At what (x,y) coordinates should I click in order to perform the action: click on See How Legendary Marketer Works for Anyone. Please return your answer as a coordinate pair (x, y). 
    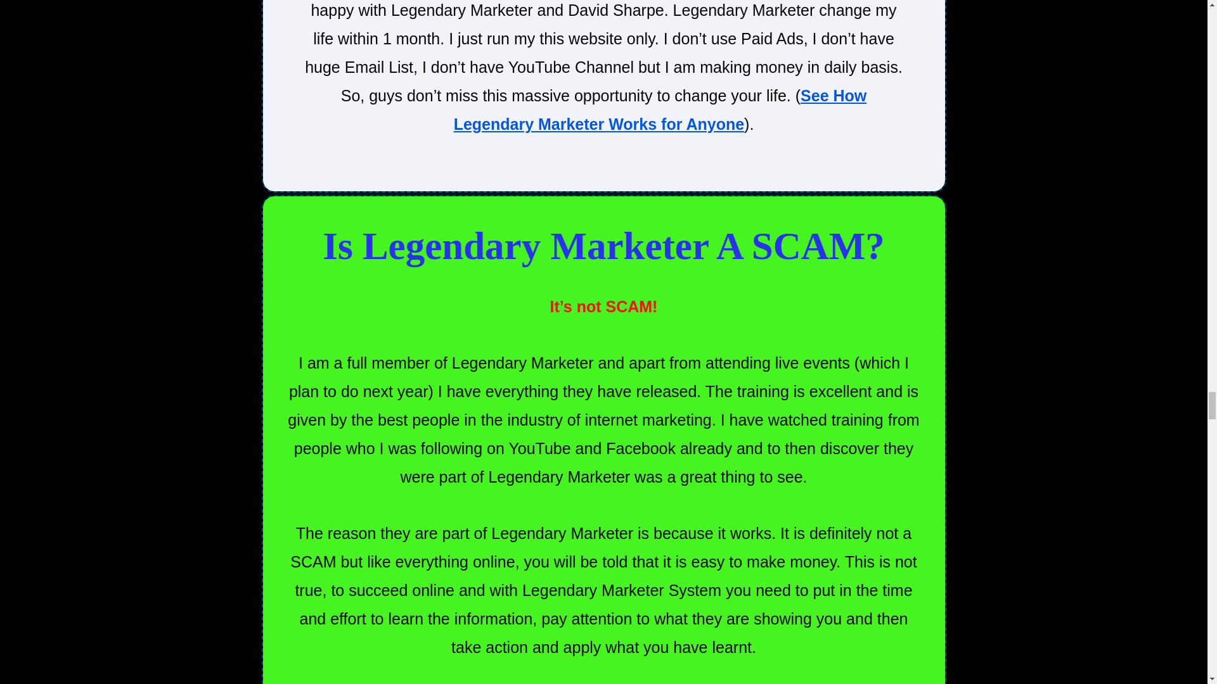
    Looking at the image, I should click on (660, 110).